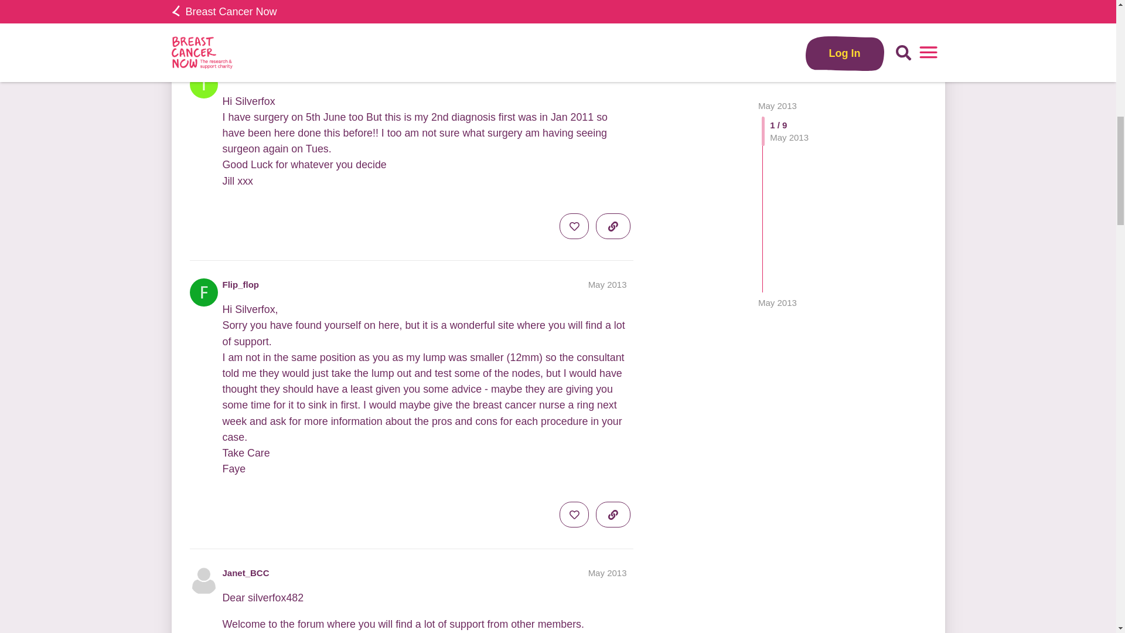 The width and height of the screenshot is (1125, 633). I want to click on May 2013, so click(607, 573).